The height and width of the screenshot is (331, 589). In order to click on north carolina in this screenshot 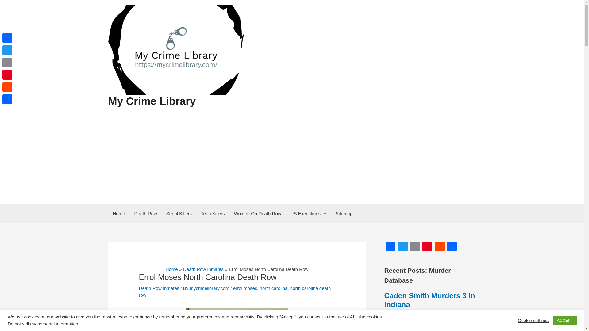, I will do `click(274, 288)`.